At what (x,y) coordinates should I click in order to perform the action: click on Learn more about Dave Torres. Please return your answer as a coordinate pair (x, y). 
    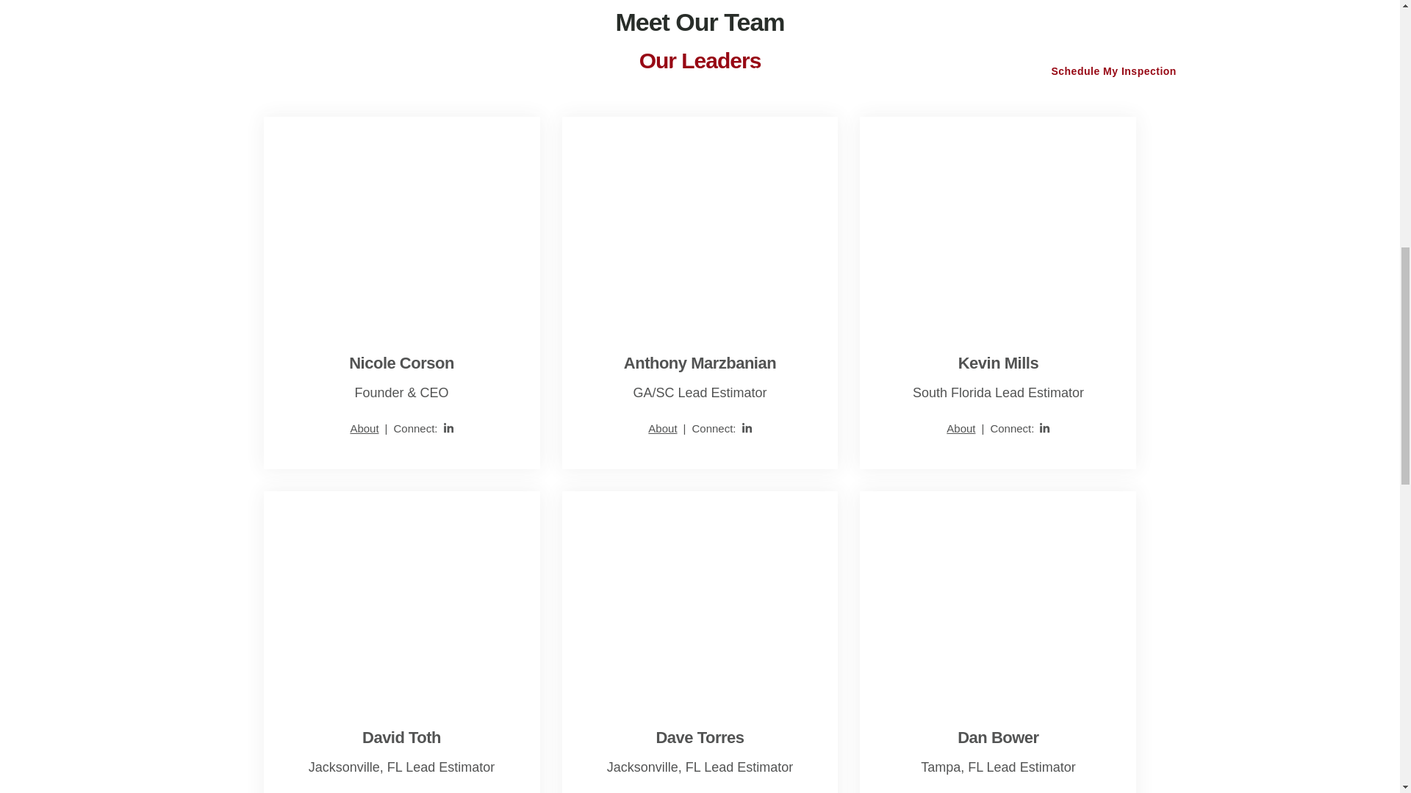
    Looking at the image, I should click on (700, 595).